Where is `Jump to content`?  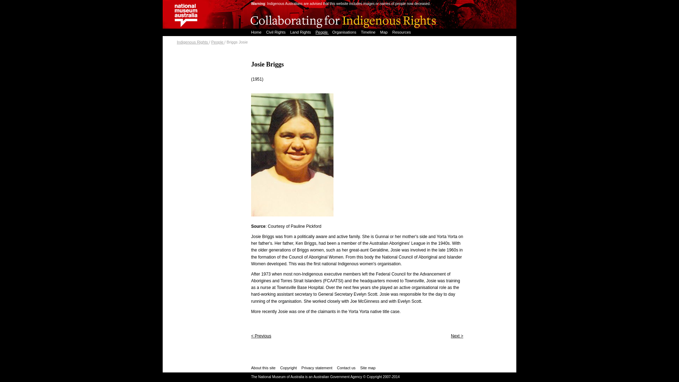
Jump to content is located at coordinates (178, 4).